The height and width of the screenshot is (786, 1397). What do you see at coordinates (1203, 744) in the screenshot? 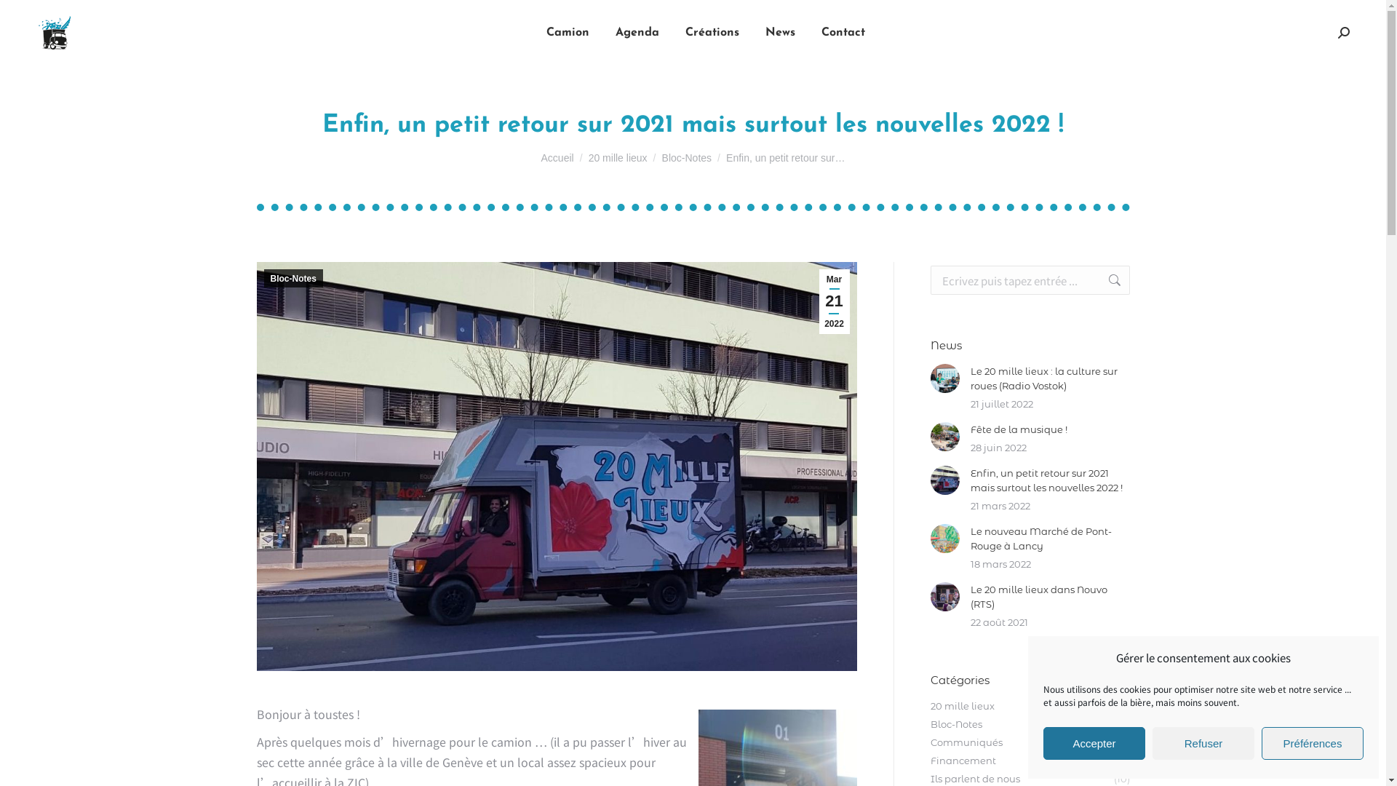
I see `Refuser` at bounding box center [1203, 744].